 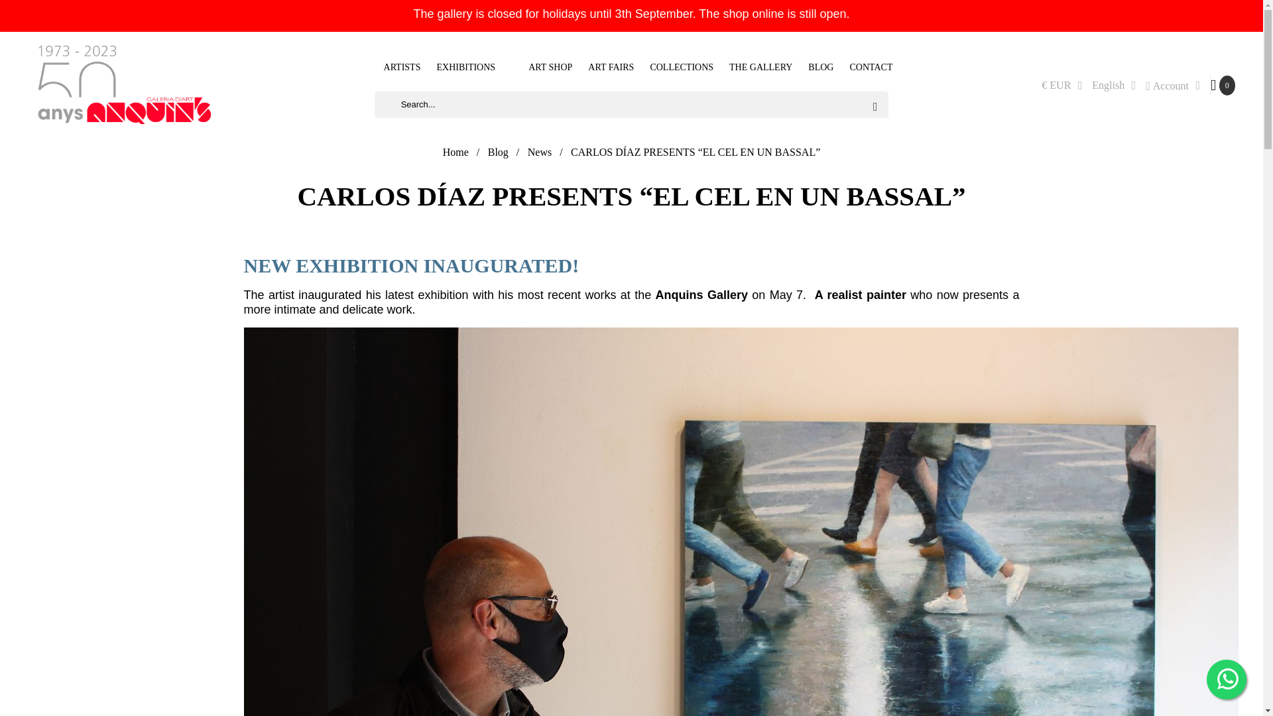 What do you see at coordinates (611, 66) in the screenshot?
I see `ART FAIRS` at bounding box center [611, 66].